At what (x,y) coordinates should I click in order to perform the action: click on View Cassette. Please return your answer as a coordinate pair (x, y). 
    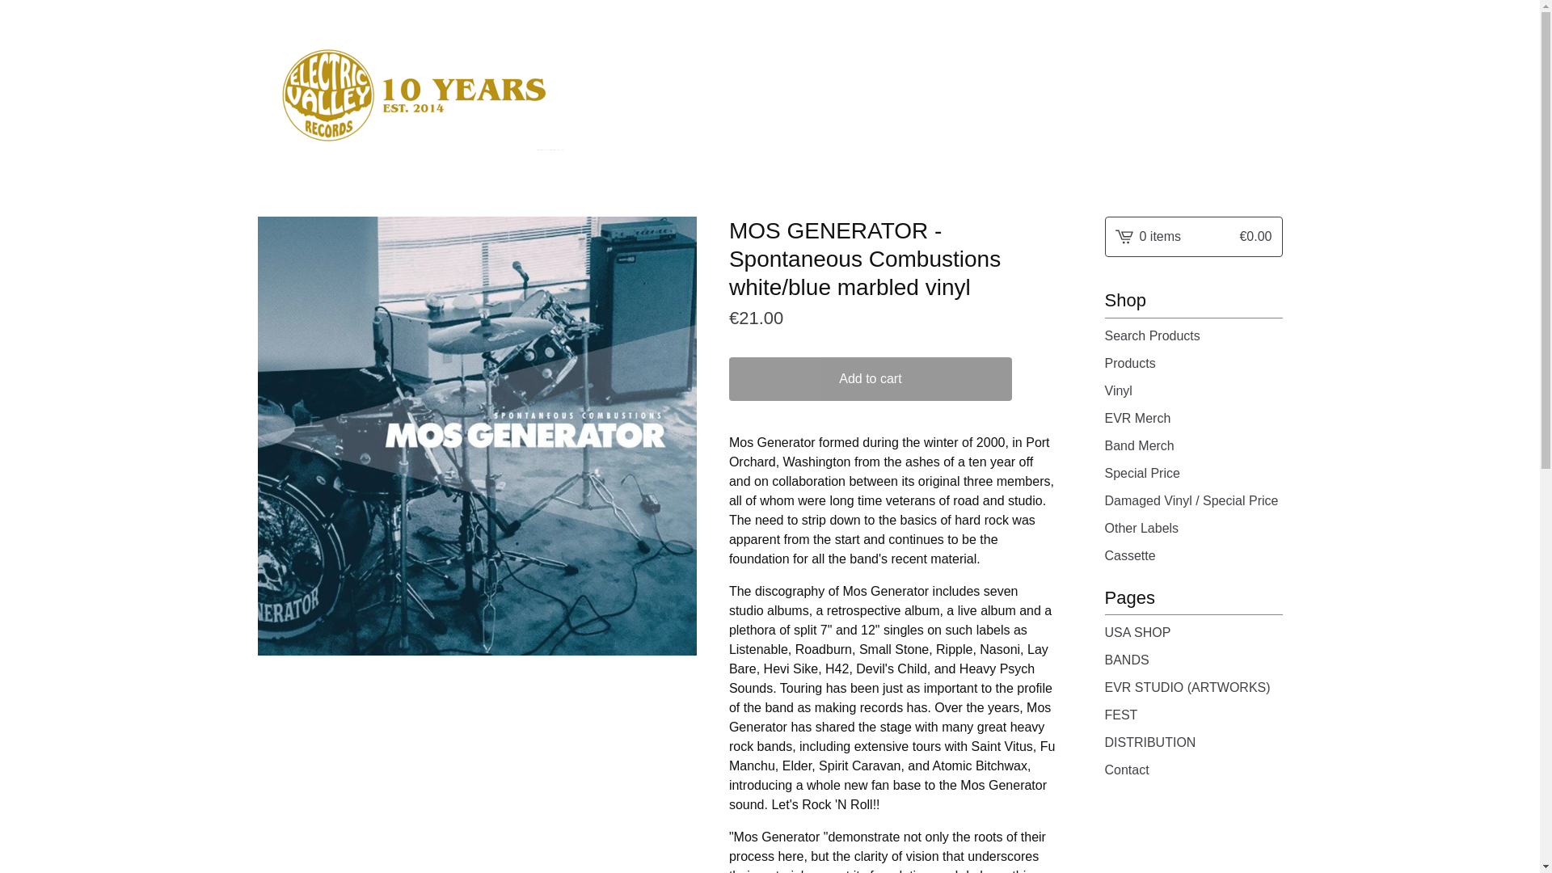
    Looking at the image, I should click on (1192, 556).